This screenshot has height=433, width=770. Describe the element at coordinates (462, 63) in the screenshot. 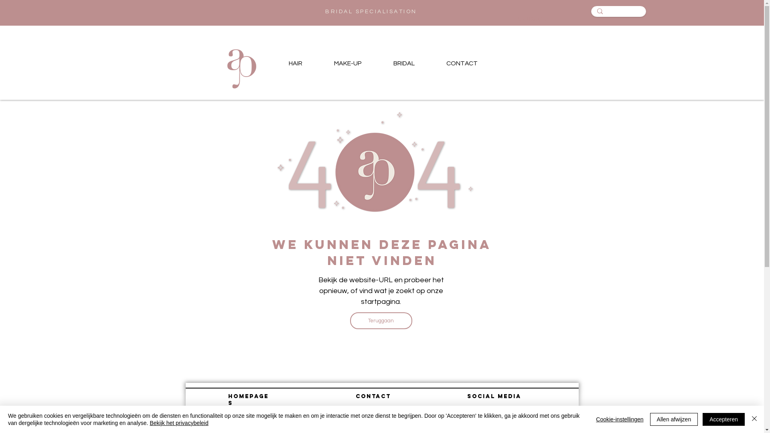

I see `CONTACT` at that location.